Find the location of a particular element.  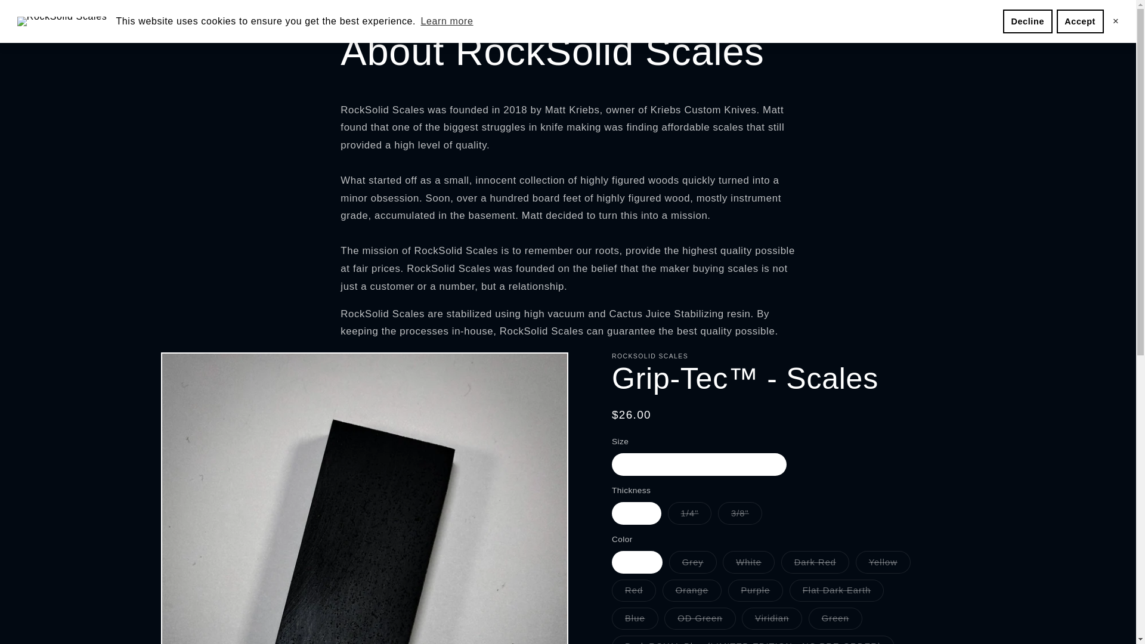

Reviews is located at coordinates (853, 14).